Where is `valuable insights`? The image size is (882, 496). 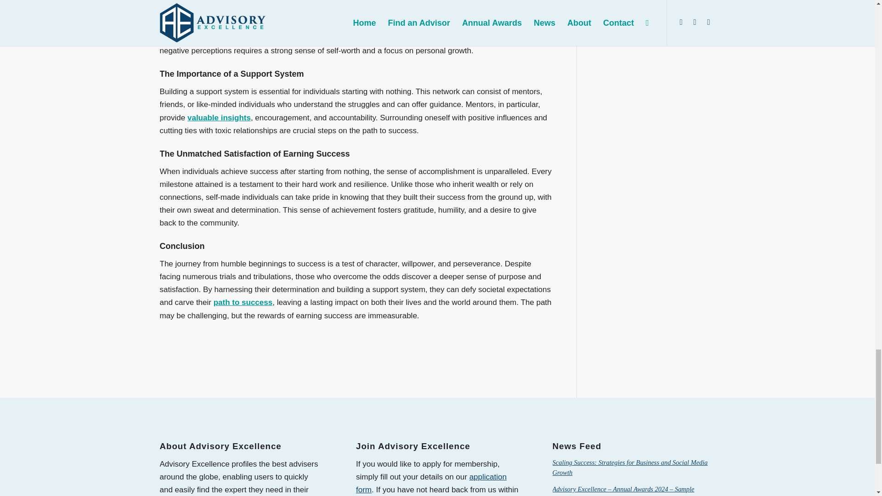
valuable insights is located at coordinates (219, 118).